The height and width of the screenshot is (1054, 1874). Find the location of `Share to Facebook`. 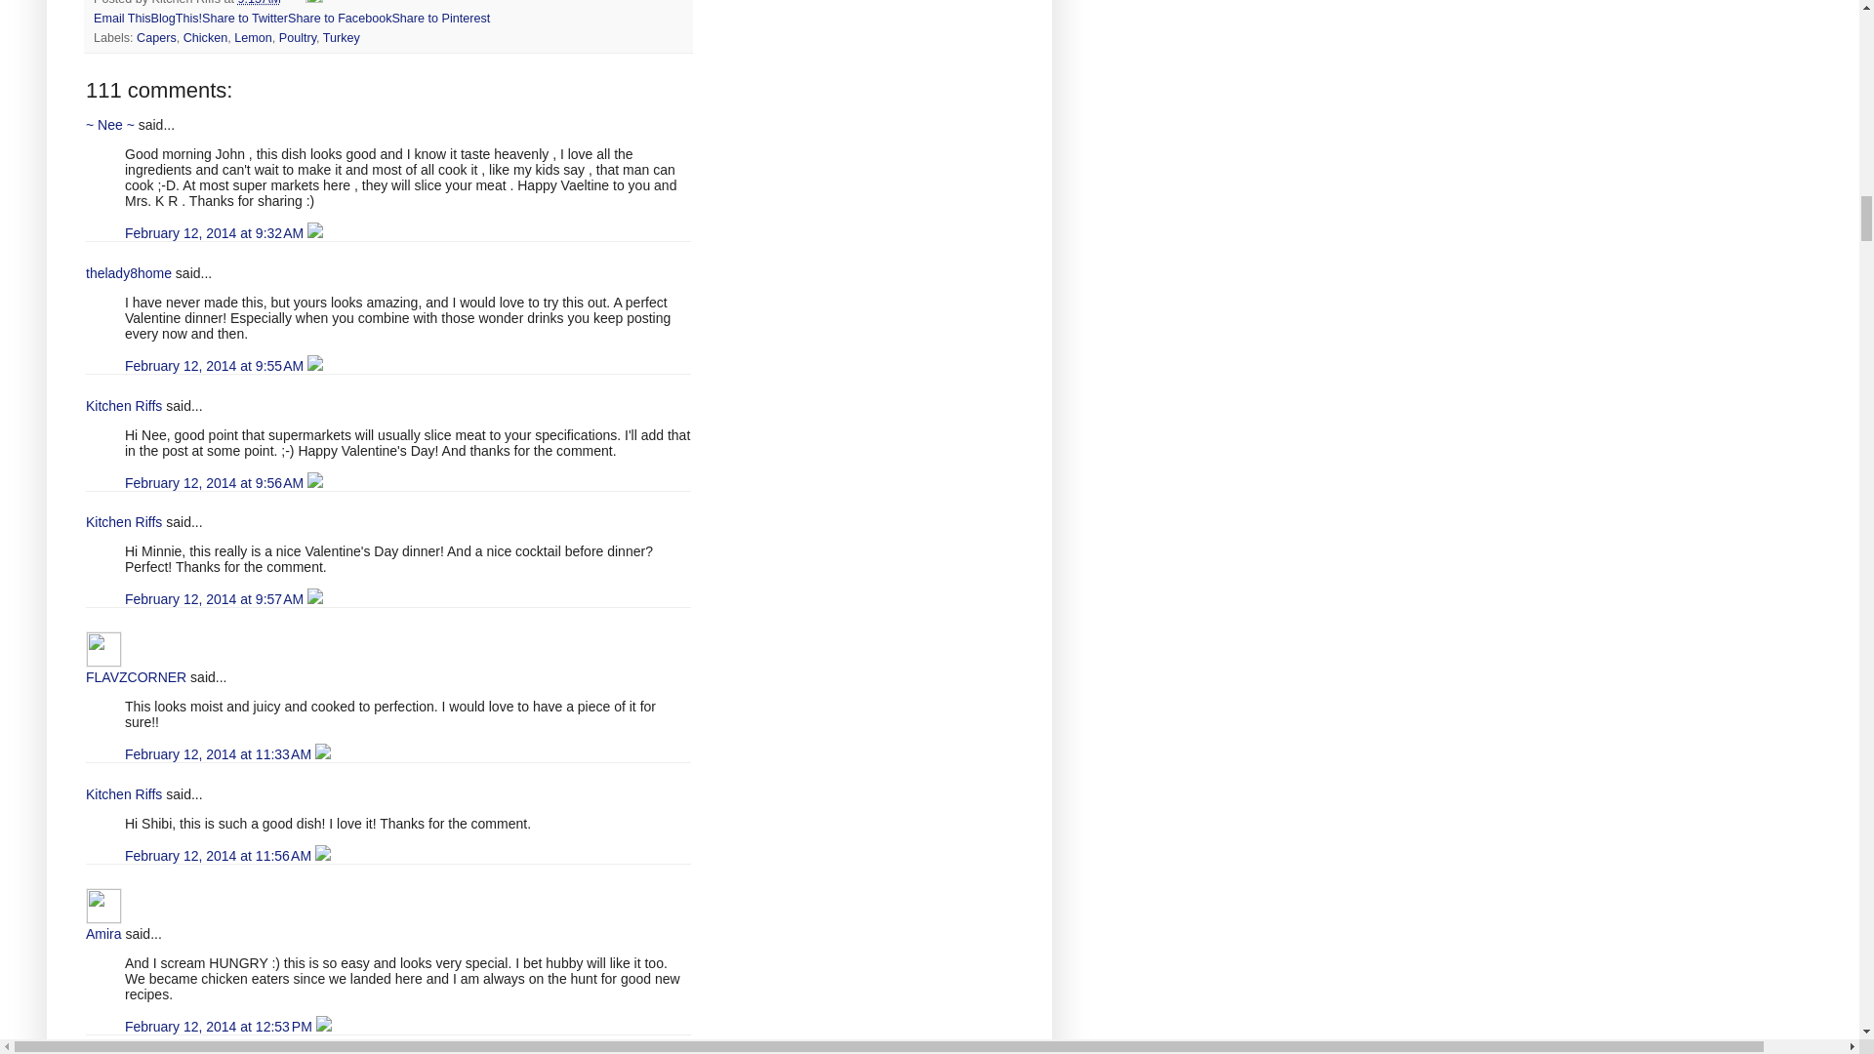

Share to Facebook is located at coordinates (340, 18).